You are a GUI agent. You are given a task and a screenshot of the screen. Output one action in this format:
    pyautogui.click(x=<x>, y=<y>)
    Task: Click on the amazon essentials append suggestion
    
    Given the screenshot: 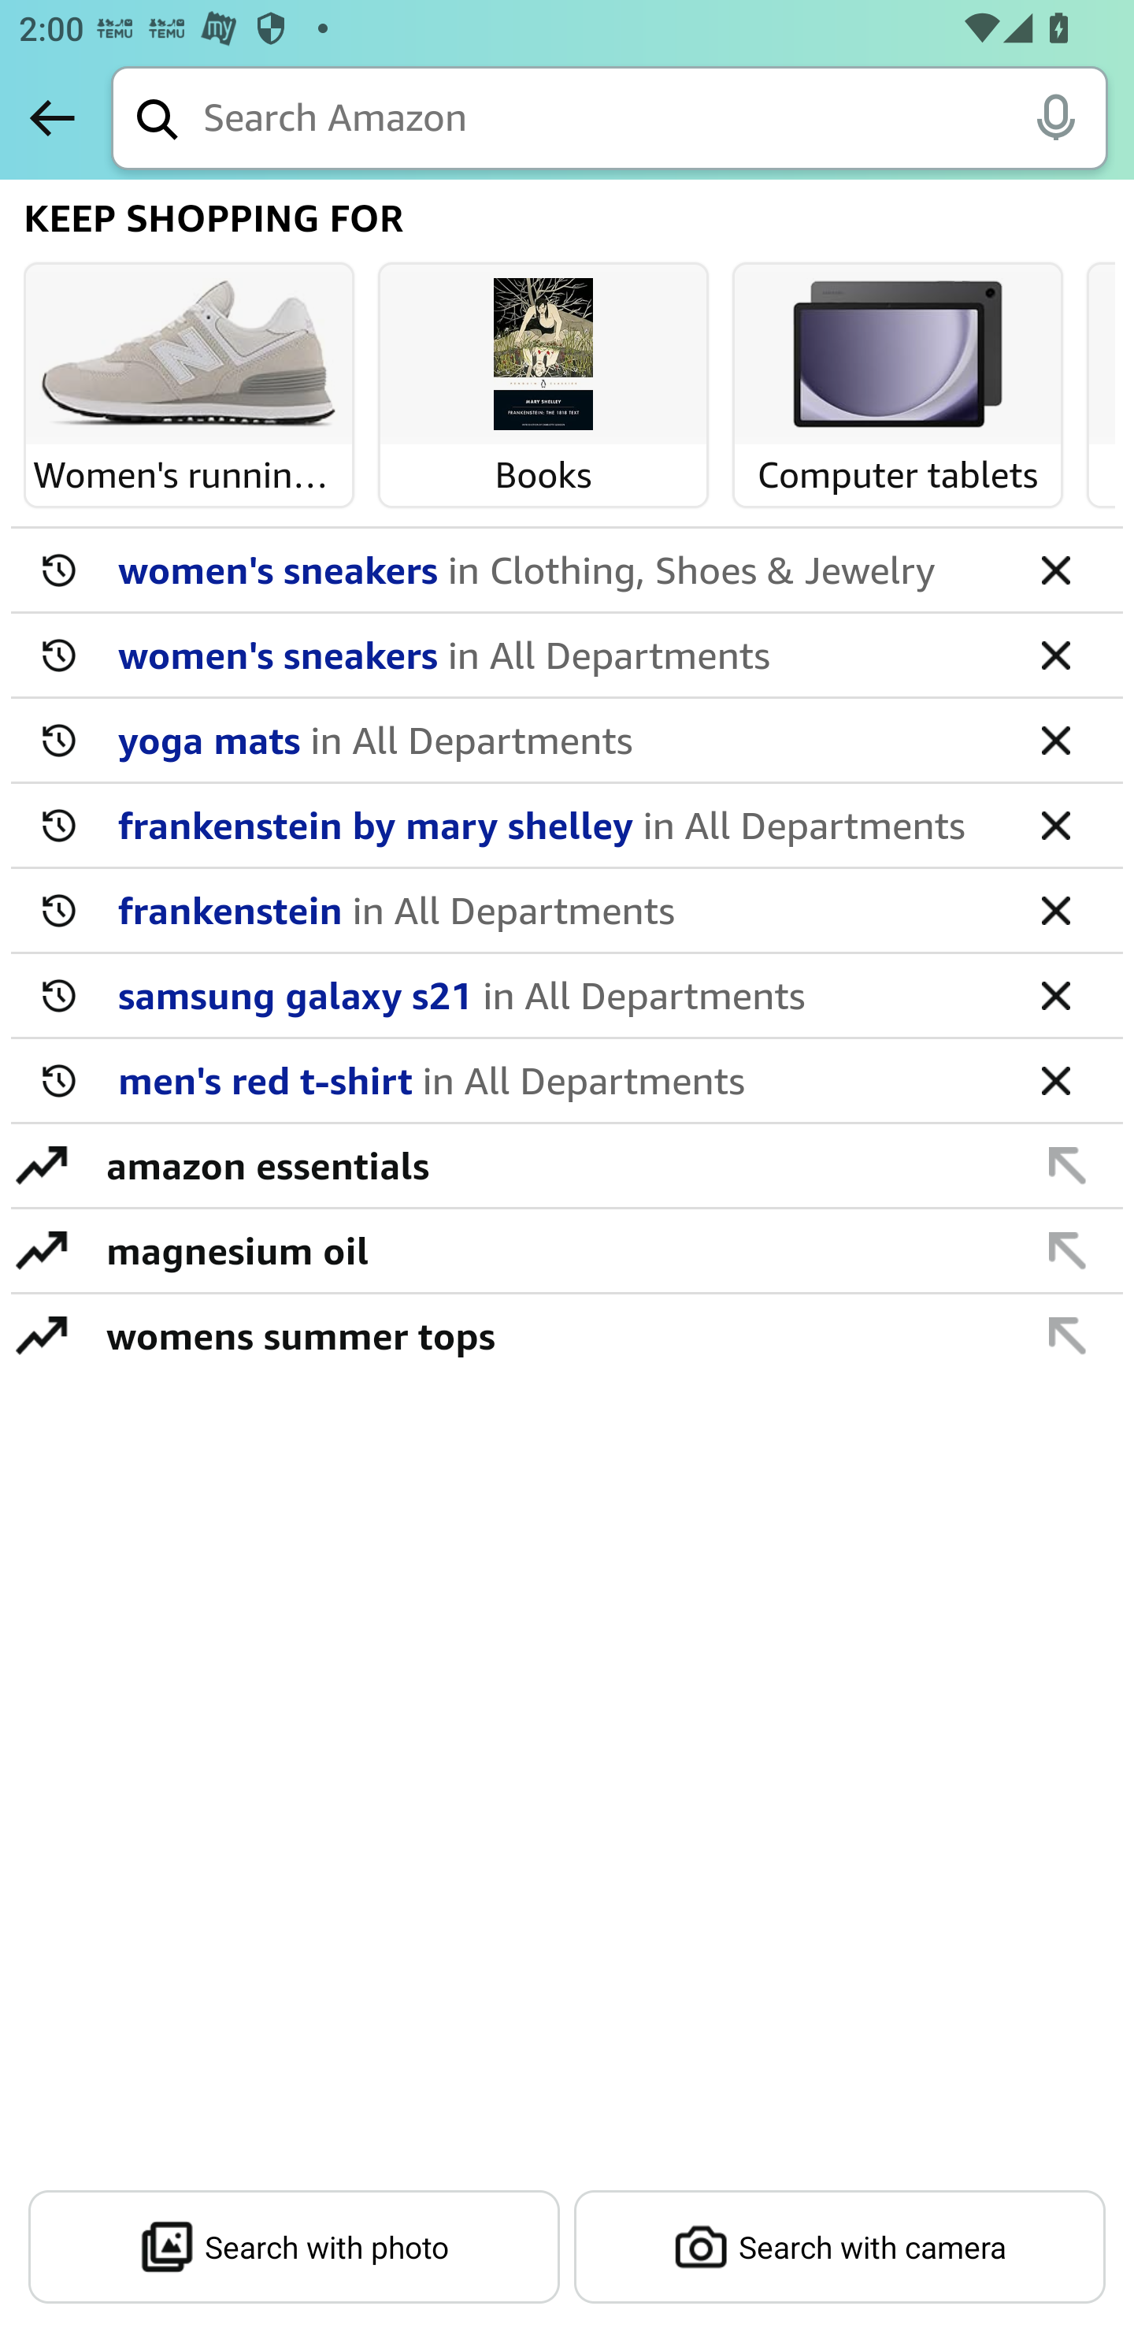 What is the action you would take?
    pyautogui.click(x=567, y=1166)
    